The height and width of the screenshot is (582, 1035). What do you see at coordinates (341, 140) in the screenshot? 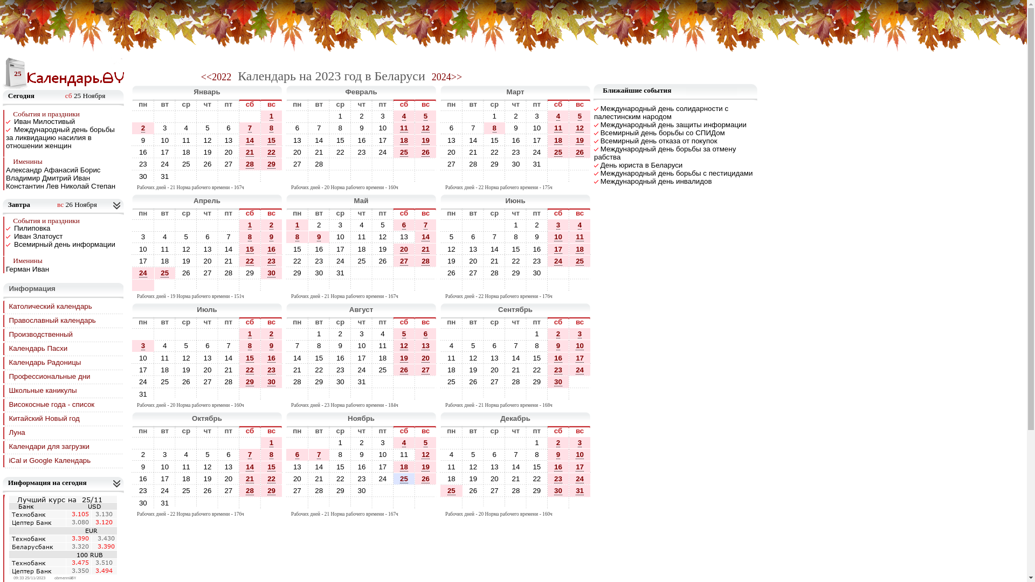
I see `15` at bounding box center [341, 140].